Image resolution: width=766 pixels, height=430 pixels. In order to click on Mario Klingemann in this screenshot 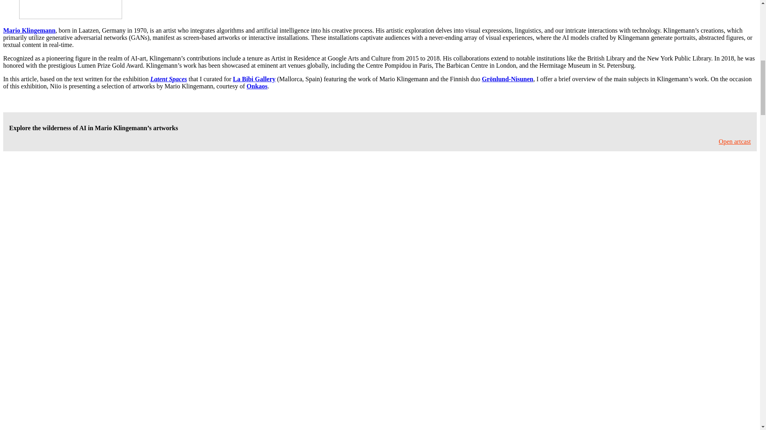, I will do `click(29, 30)`.